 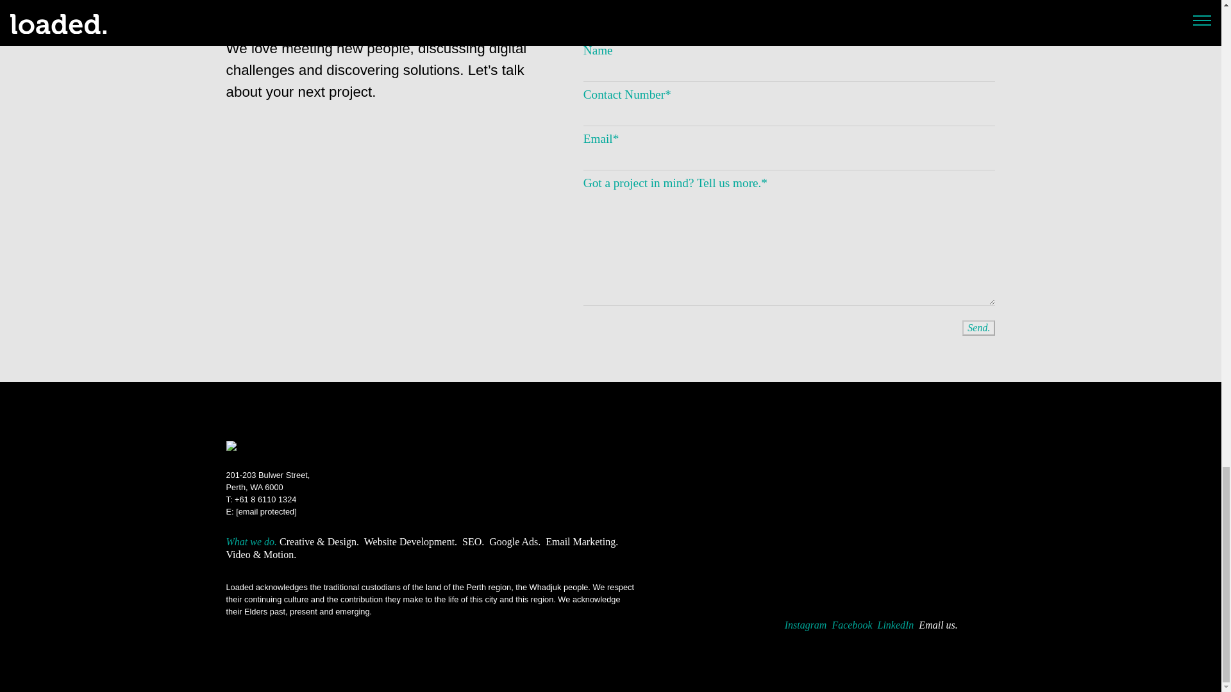 I want to click on Website Development., so click(x=473, y=542).